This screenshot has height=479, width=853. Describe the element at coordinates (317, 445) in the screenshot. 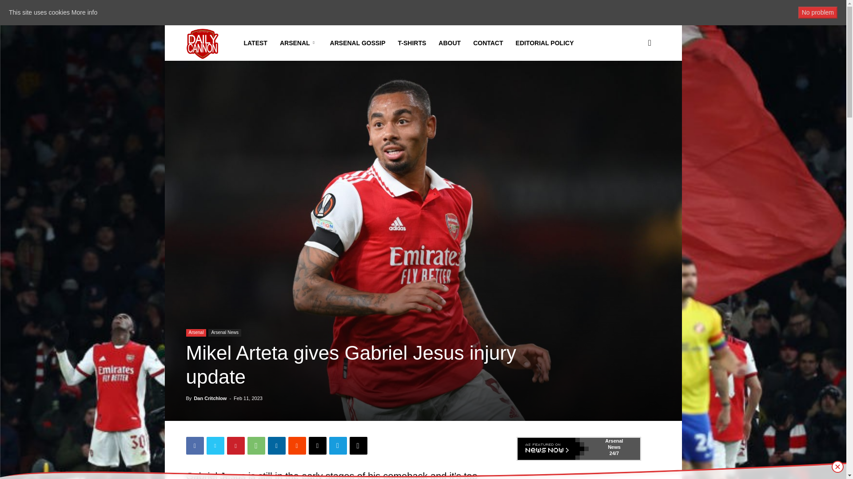

I see `Email` at that location.